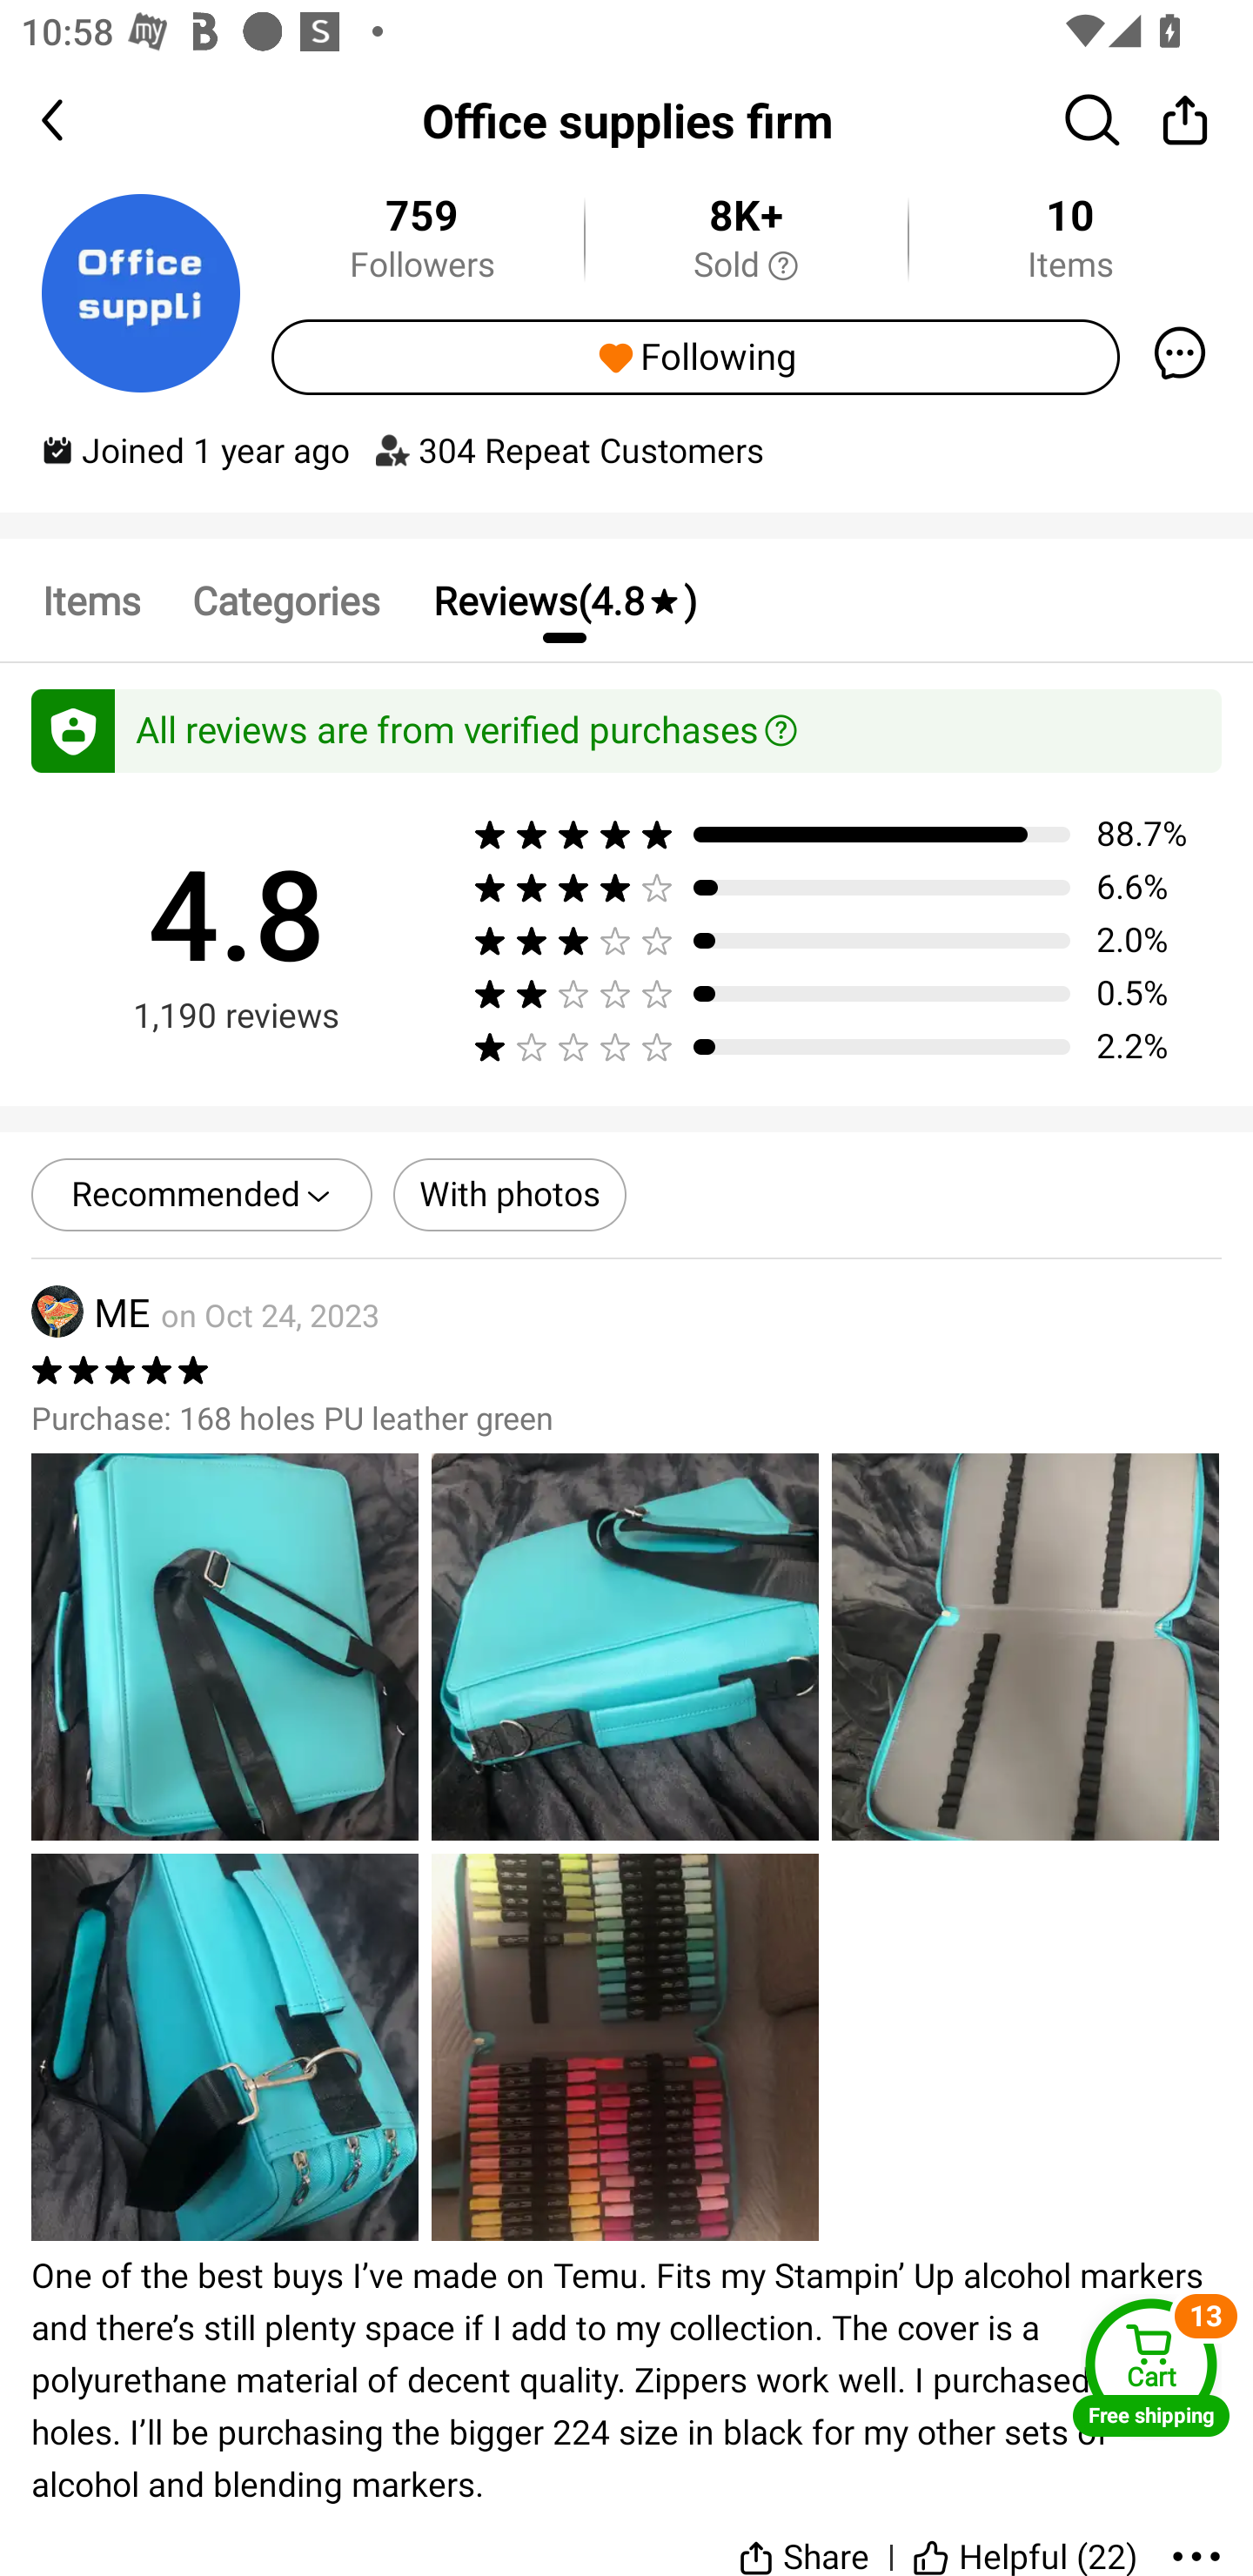 Image resolution: width=1253 pixels, height=2576 pixels. Describe the element at coordinates (90, 1312) in the screenshot. I see `ME` at that location.